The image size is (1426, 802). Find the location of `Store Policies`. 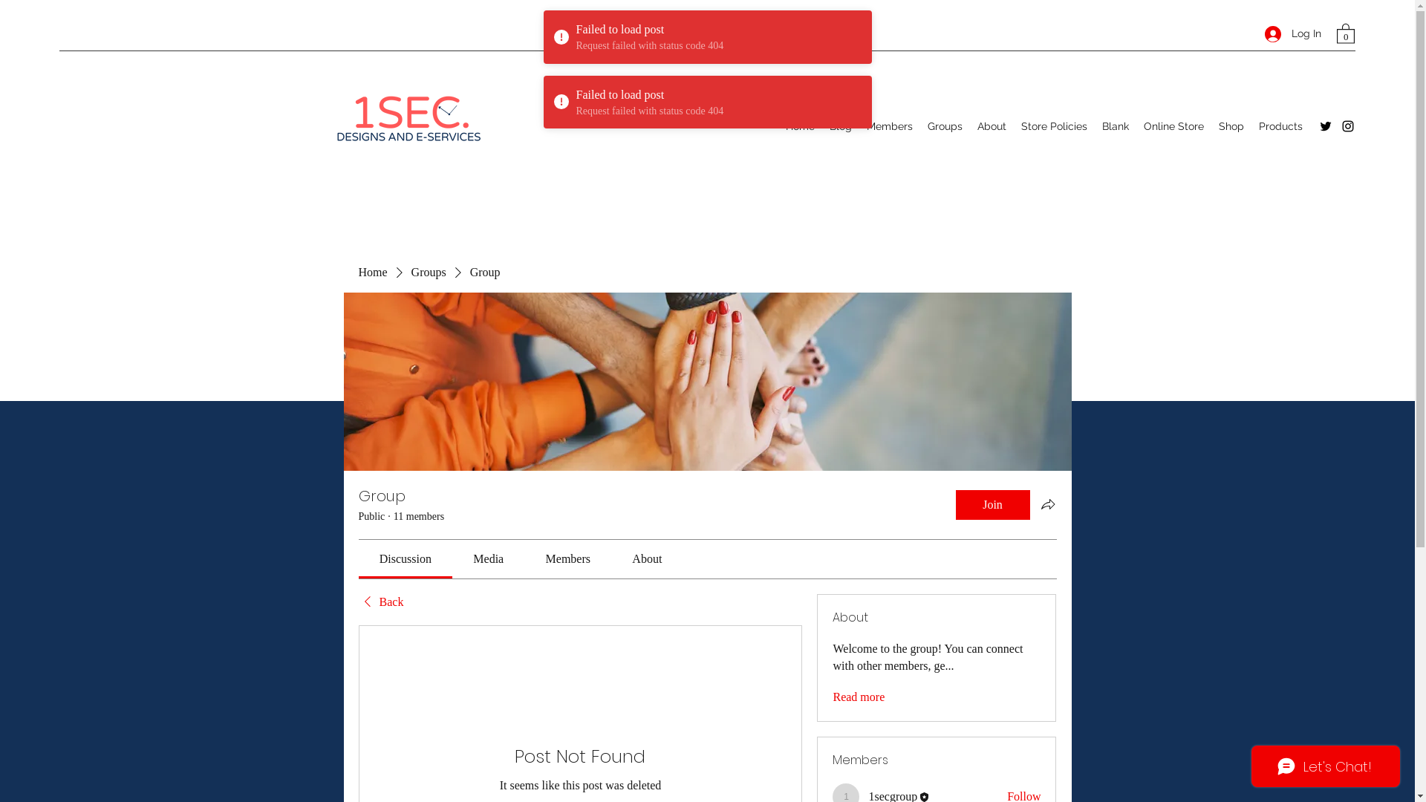

Store Policies is located at coordinates (1055, 126).